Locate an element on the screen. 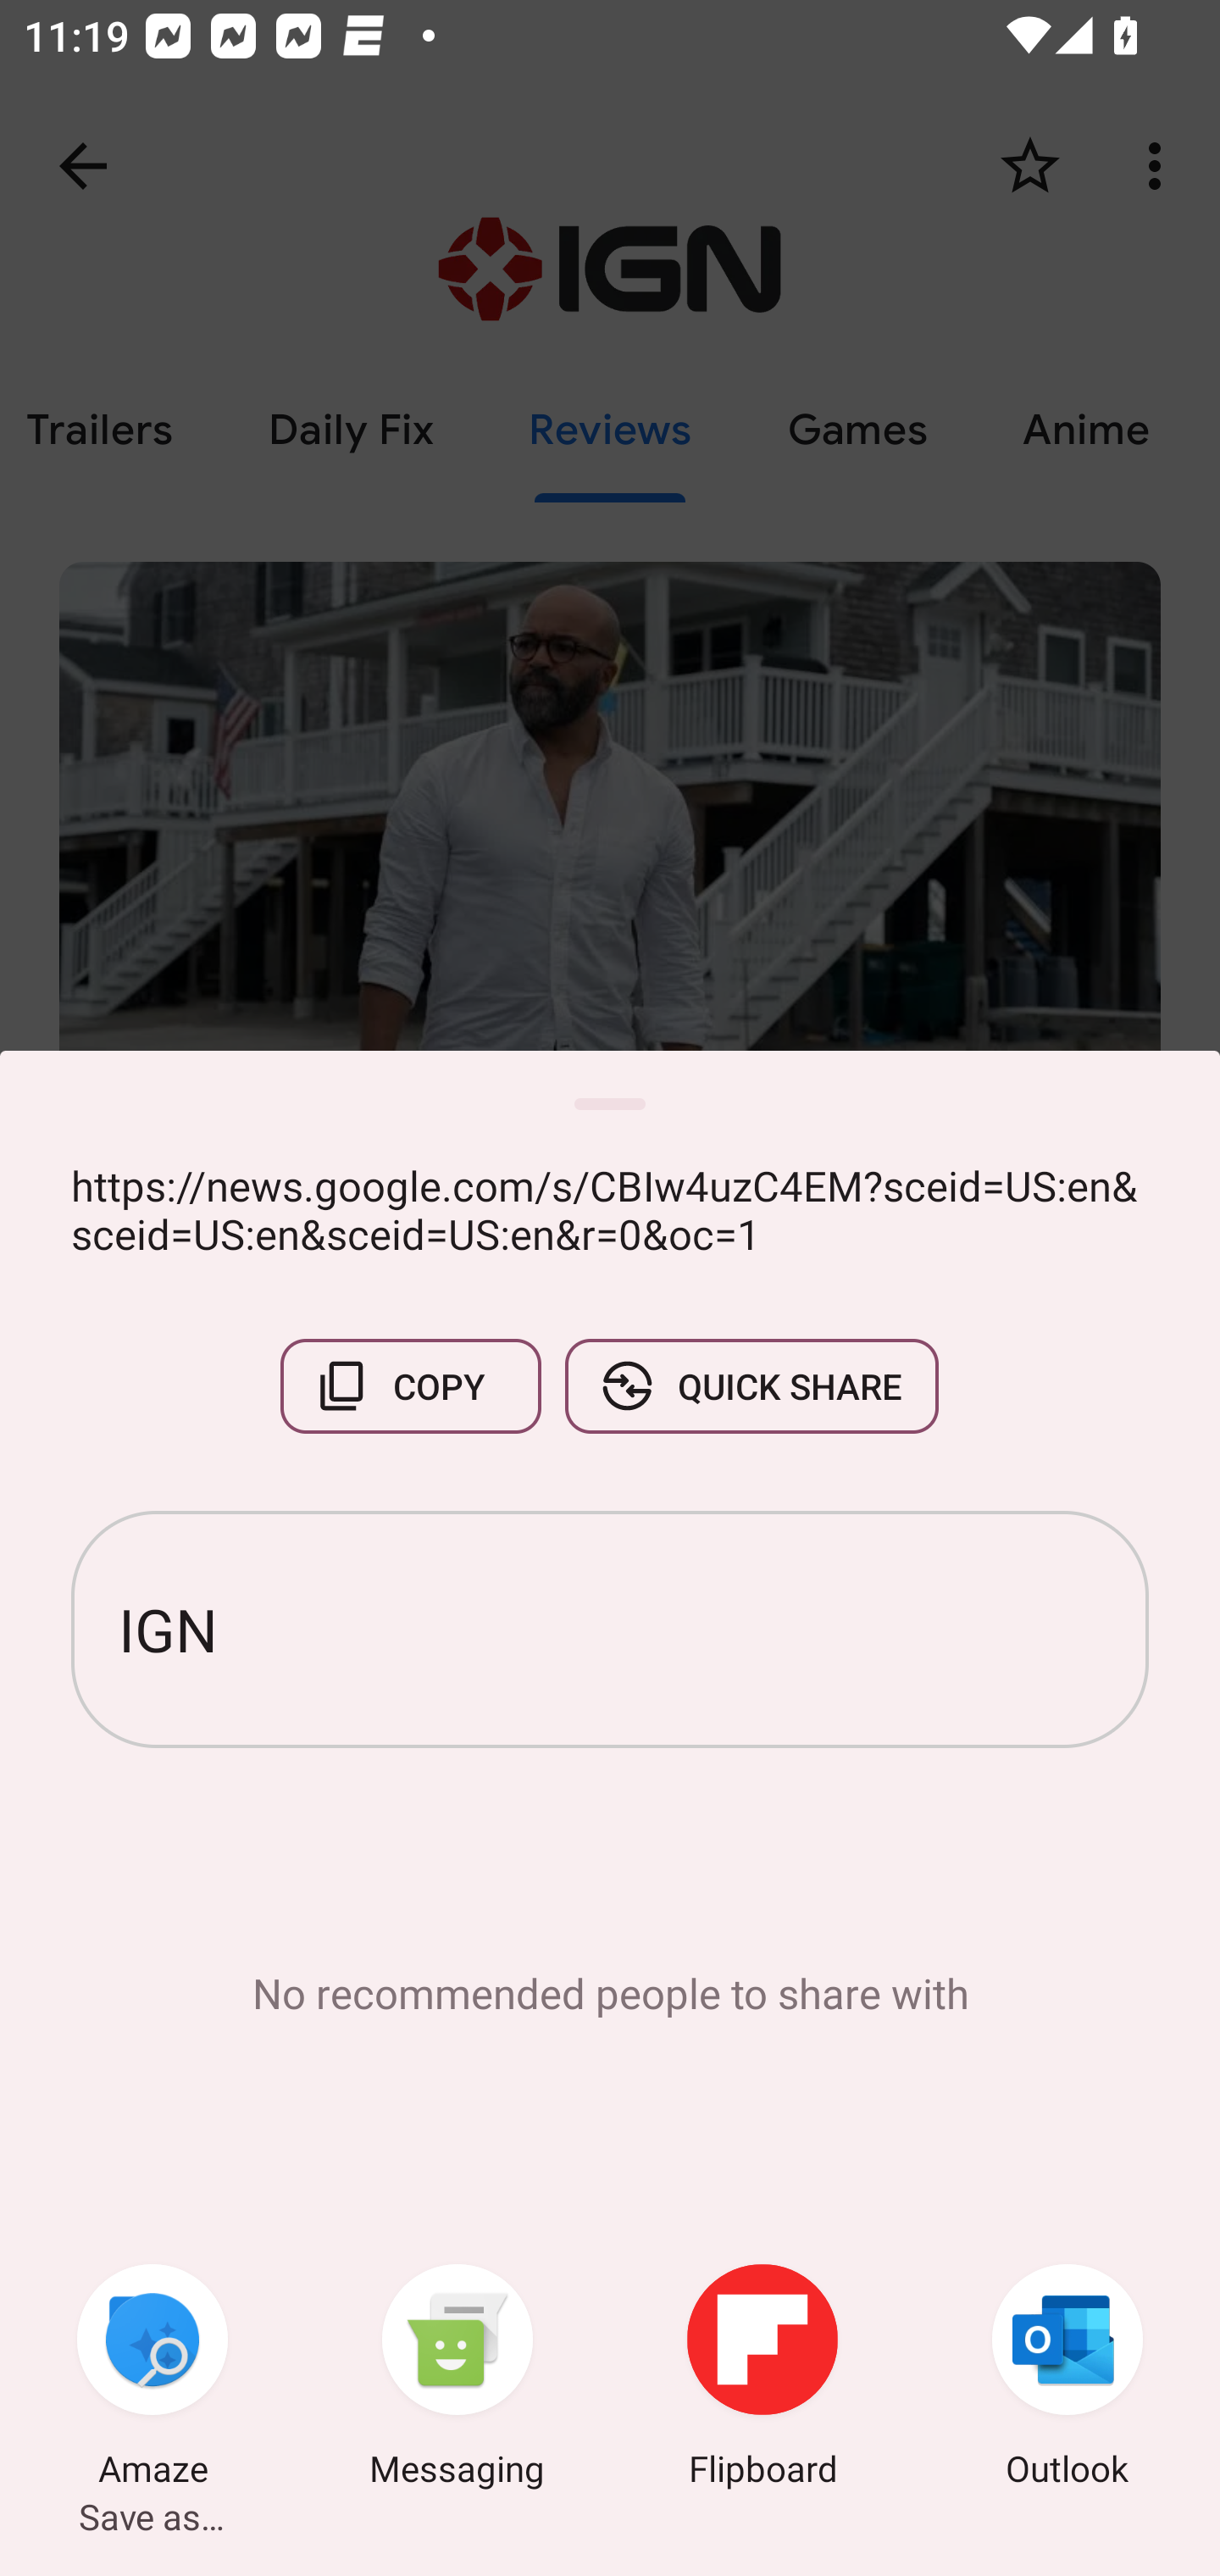 The width and height of the screenshot is (1220, 2576). Outlook is located at coordinates (1067, 2379).